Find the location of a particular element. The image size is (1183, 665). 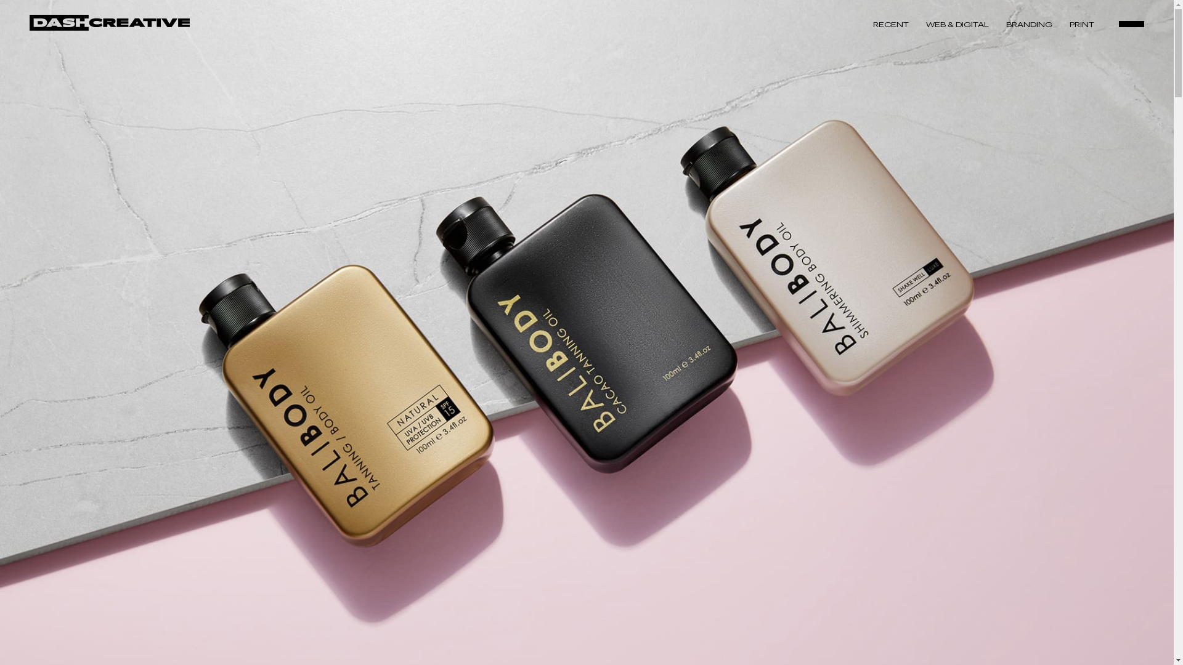

PRINT is located at coordinates (1082, 24).